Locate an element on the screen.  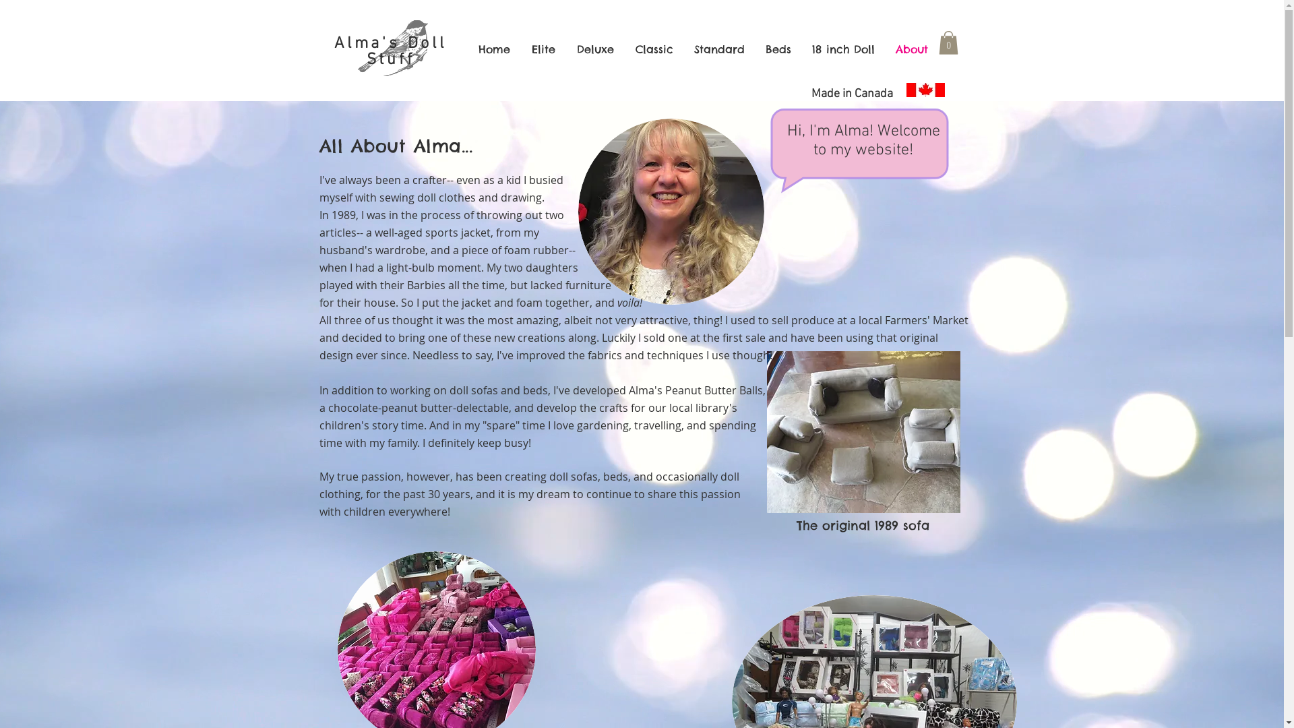
About is located at coordinates (913, 49).